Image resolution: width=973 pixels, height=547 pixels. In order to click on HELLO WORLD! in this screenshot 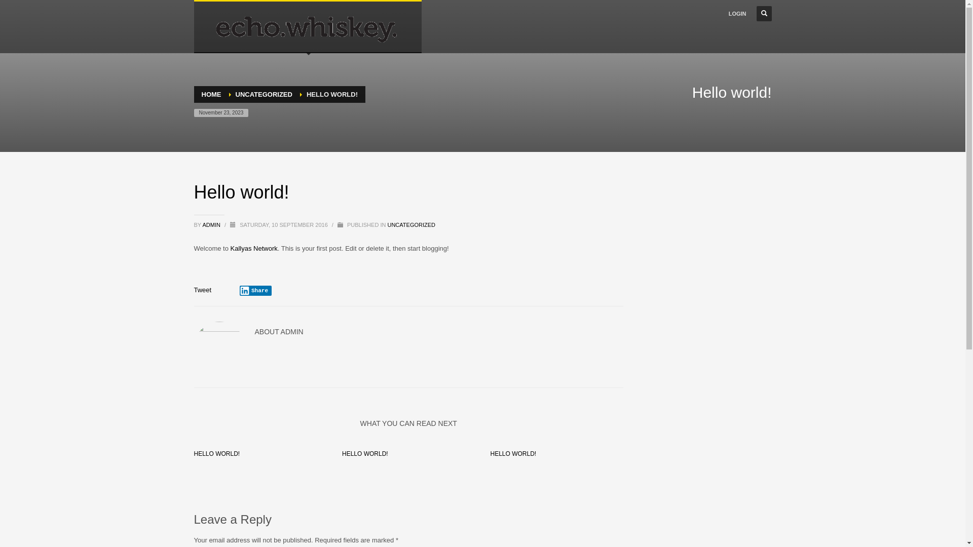, I will do `click(365, 454)`.